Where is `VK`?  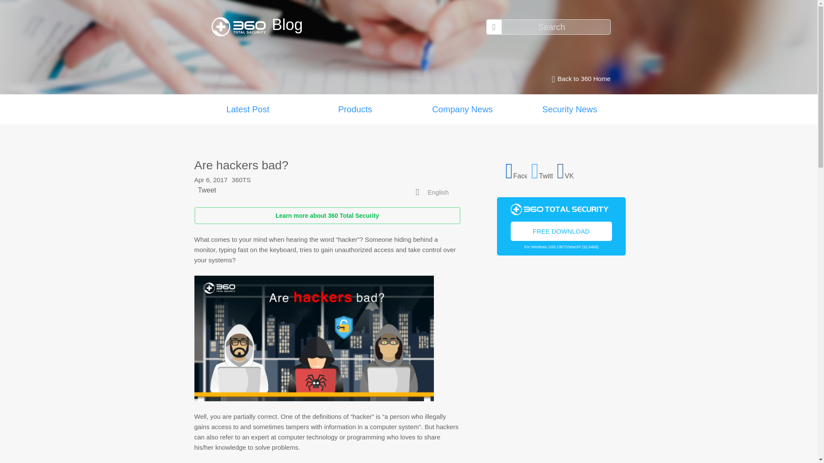 VK is located at coordinates (567, 169).